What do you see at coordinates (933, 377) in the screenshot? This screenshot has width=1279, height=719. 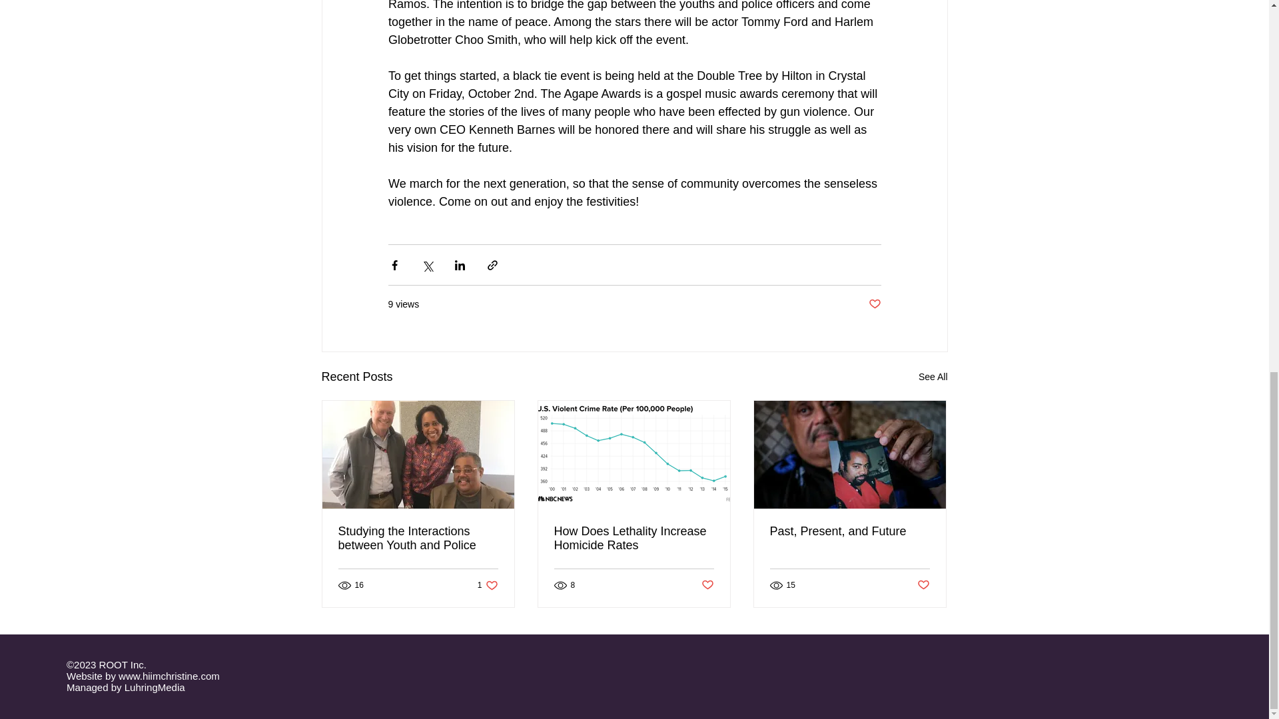 I see `How Does Lethality Increase Homicide Rates` at bounding box center [933, 377].